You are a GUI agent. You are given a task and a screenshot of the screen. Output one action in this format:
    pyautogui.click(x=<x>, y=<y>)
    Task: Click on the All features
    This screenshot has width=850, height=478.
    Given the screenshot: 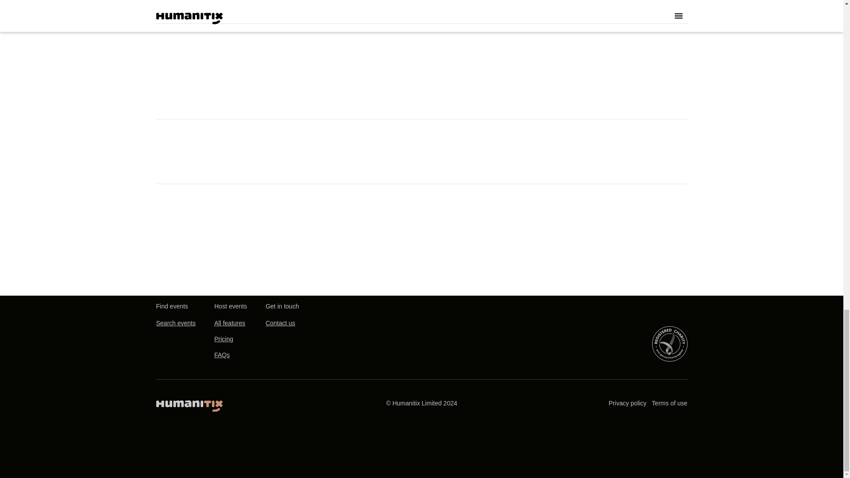 What is the action you would take?
    pyautogui.click(x=229, y=323)
    